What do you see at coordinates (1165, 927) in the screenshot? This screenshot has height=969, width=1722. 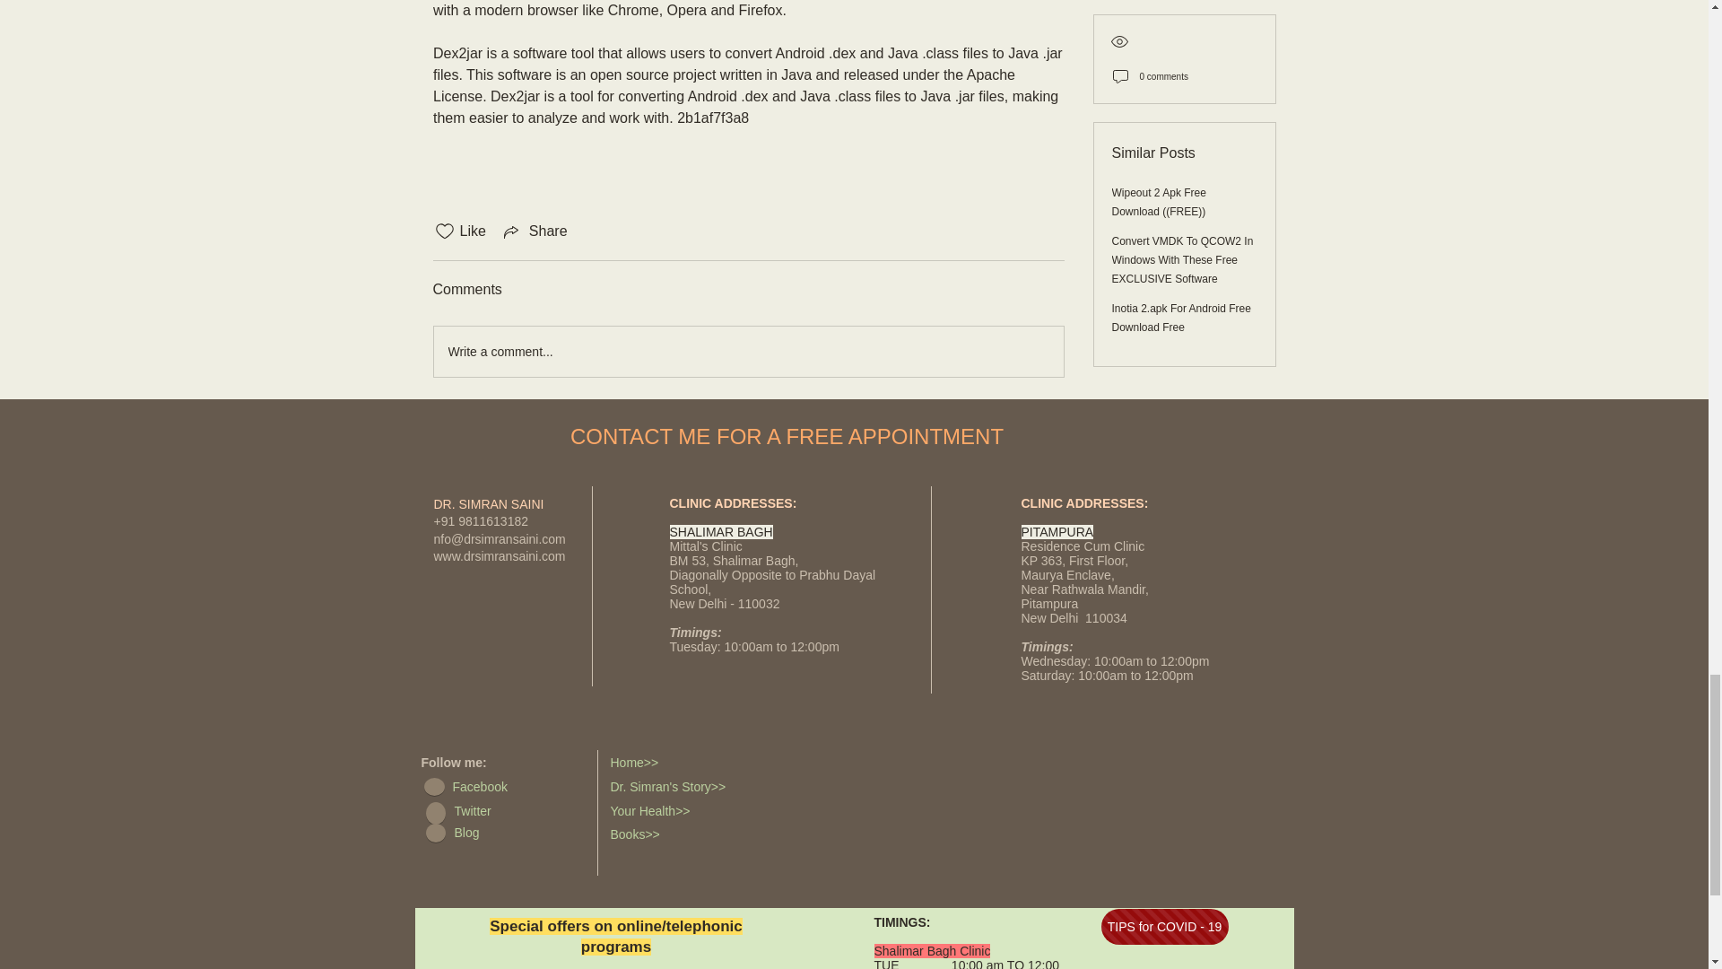 I see `TIPS for COVID - 19` at bounding box center [1165, 927].